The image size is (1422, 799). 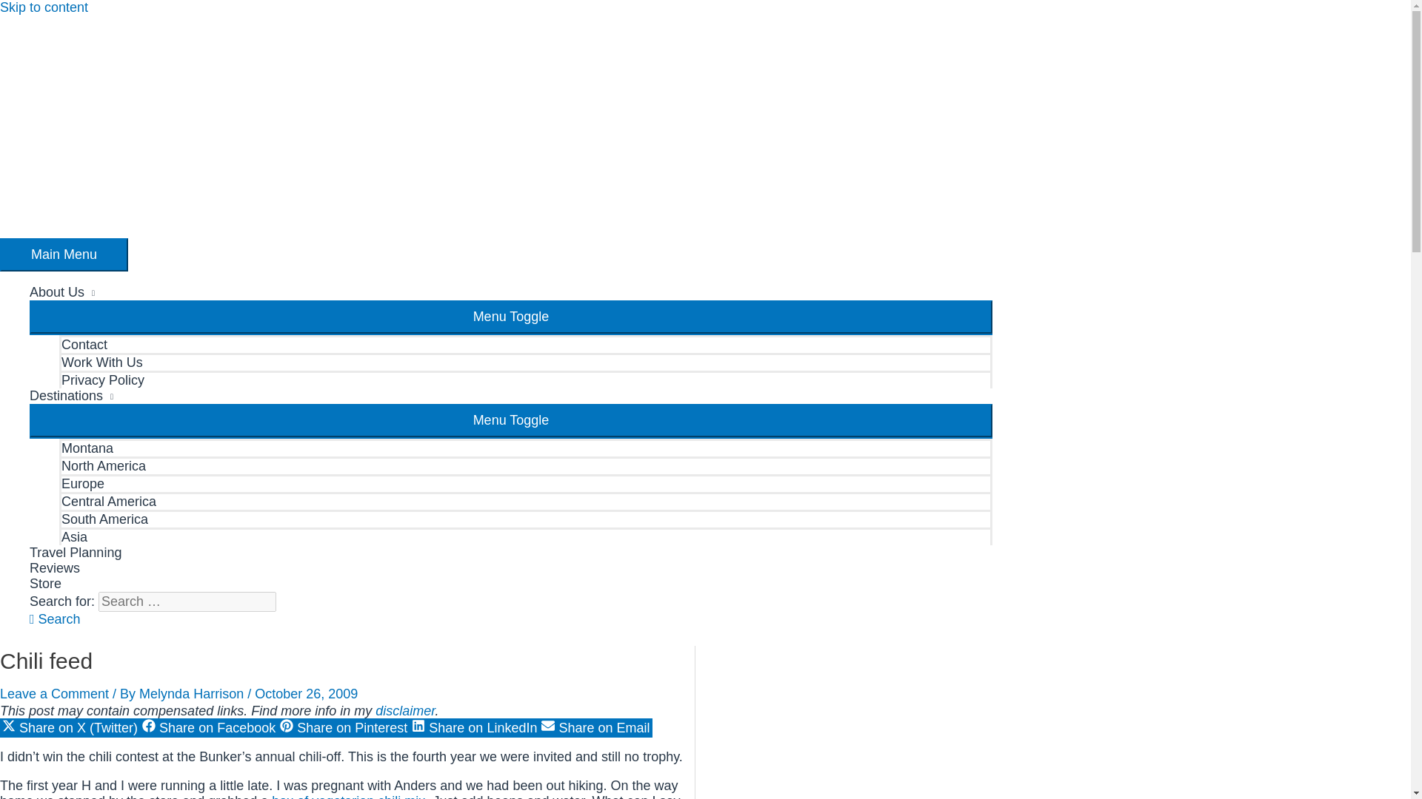 I want to click on Menu Toggle, so click(x=511, y=317).